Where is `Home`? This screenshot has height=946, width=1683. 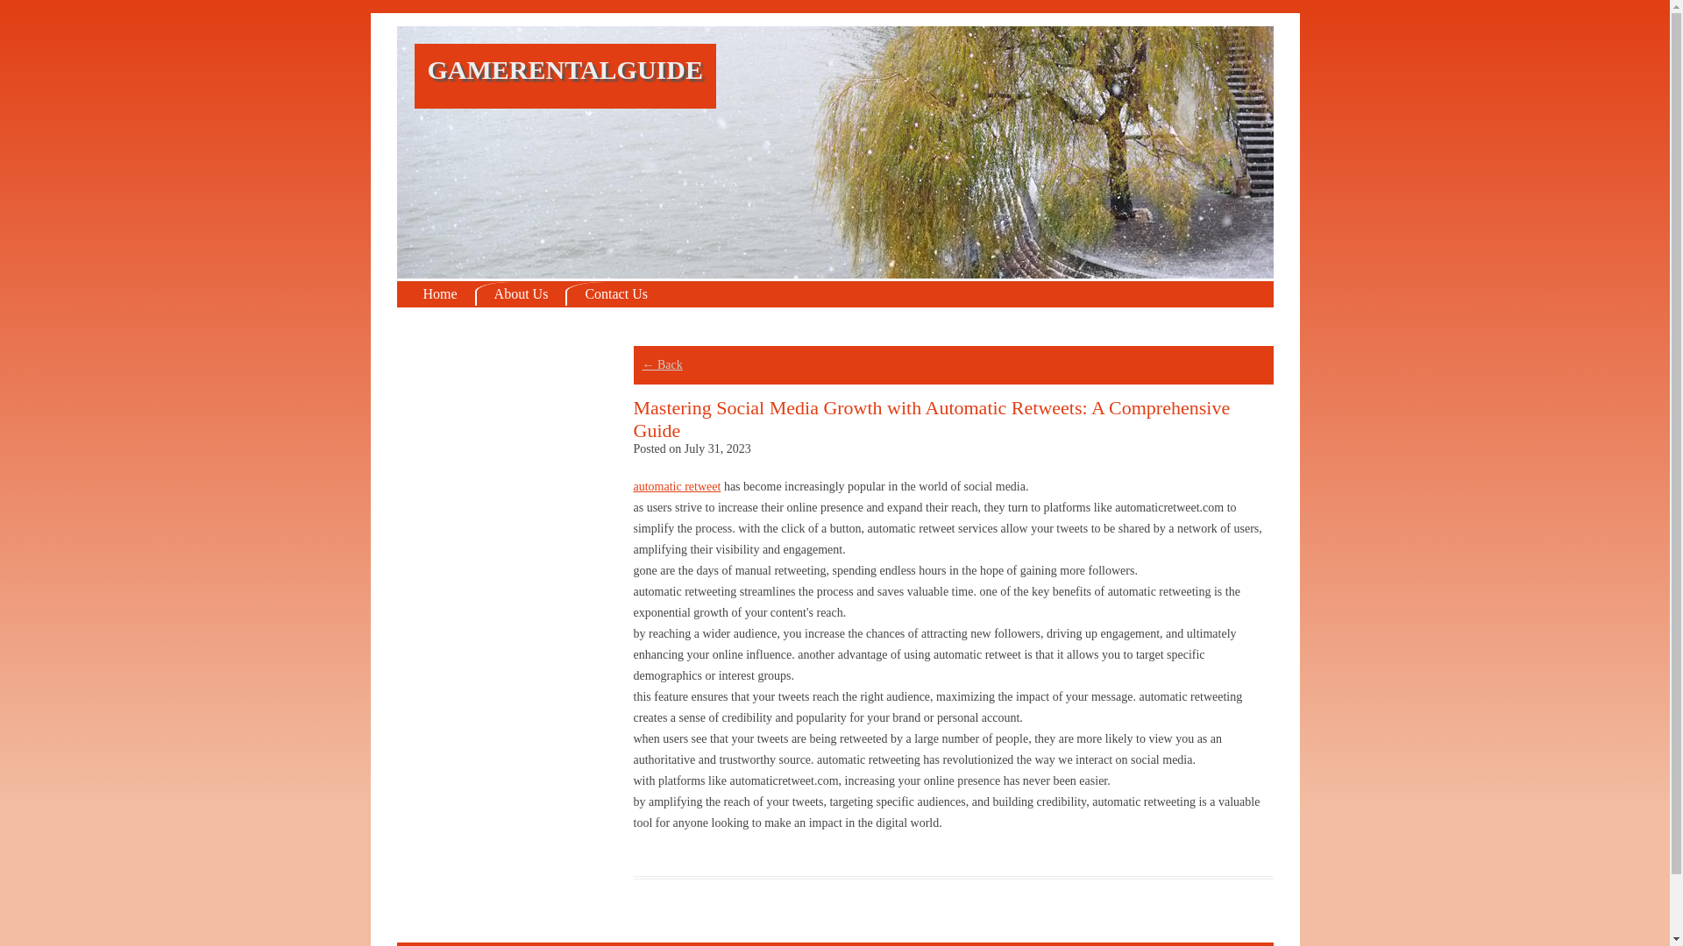 Home is located at coordinates (440, 293).